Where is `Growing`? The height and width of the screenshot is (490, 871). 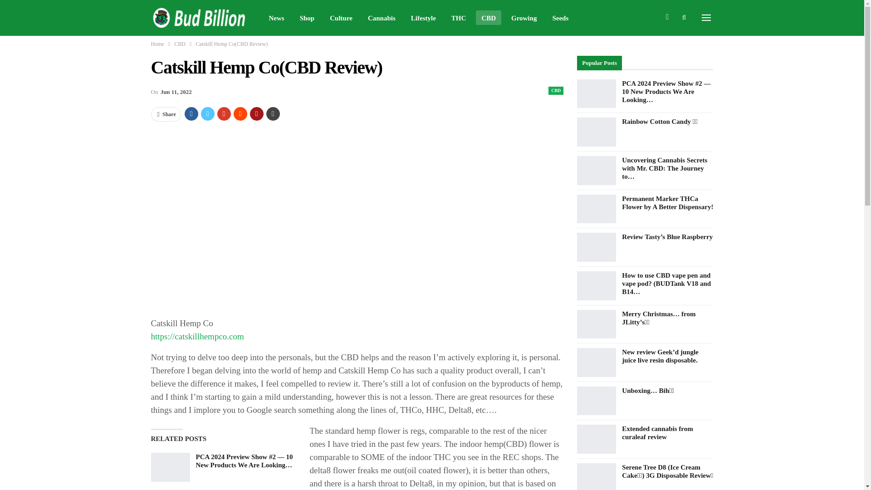 Growing is located at coordinates (524, 17).